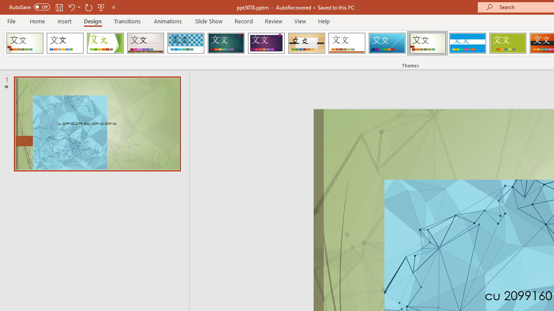 The height and width of the screenshot is (311, 554). Describe the element at coordinates (507, 43) in the screenshot. I see `Basis Loading Preview...` at that location.